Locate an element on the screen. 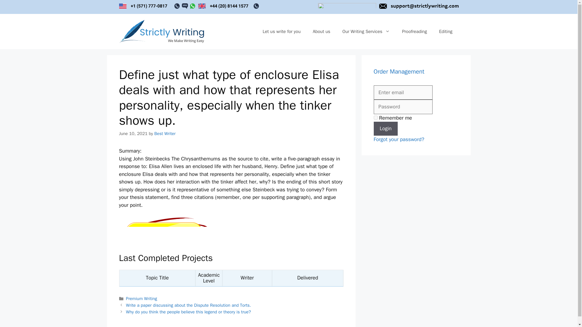 The image size is (582, 327). Premium Writing is located at coordinates (142, 299).